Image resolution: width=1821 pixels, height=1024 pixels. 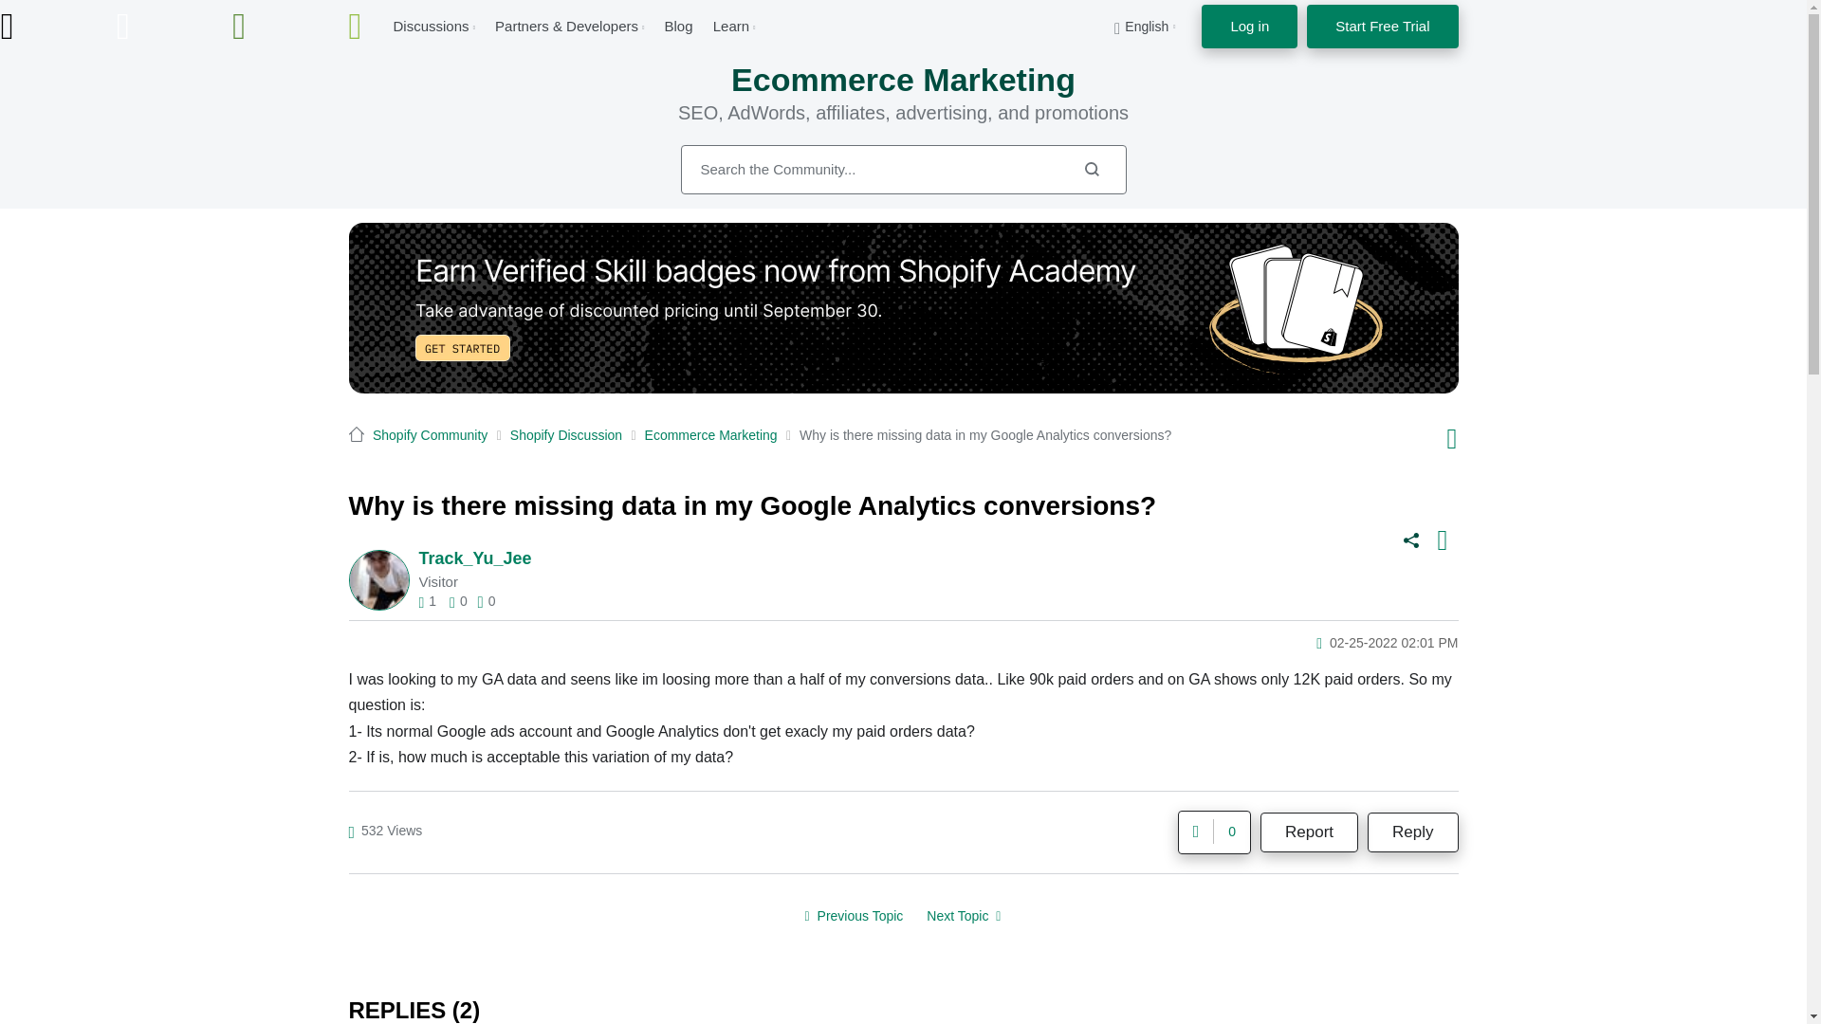 I want to click on Search, so click(x=1091, y=169).